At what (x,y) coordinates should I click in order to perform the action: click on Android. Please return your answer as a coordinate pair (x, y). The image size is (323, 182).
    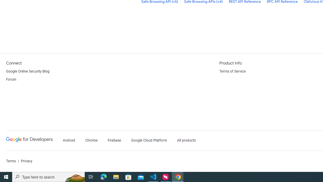
    Looking at the image, I should click on (69, 141).